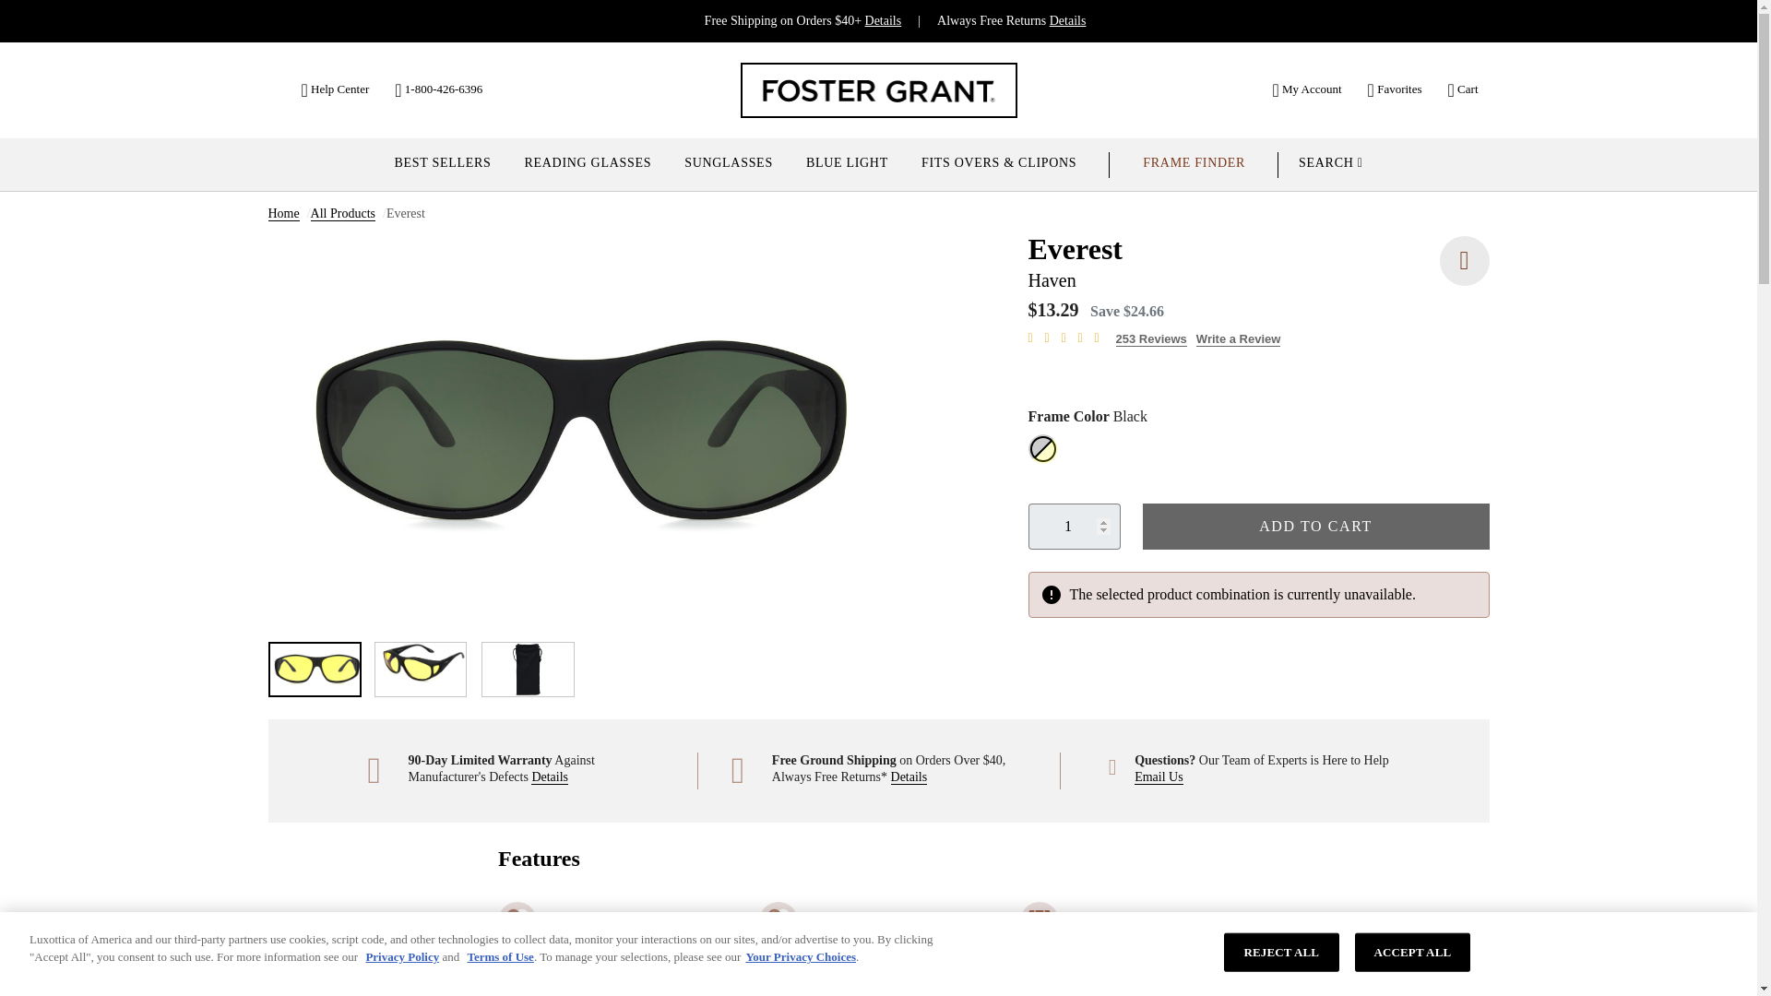  Describe the element at coordinates (1046, 446) in the screenshot. I see `Black` at that location.